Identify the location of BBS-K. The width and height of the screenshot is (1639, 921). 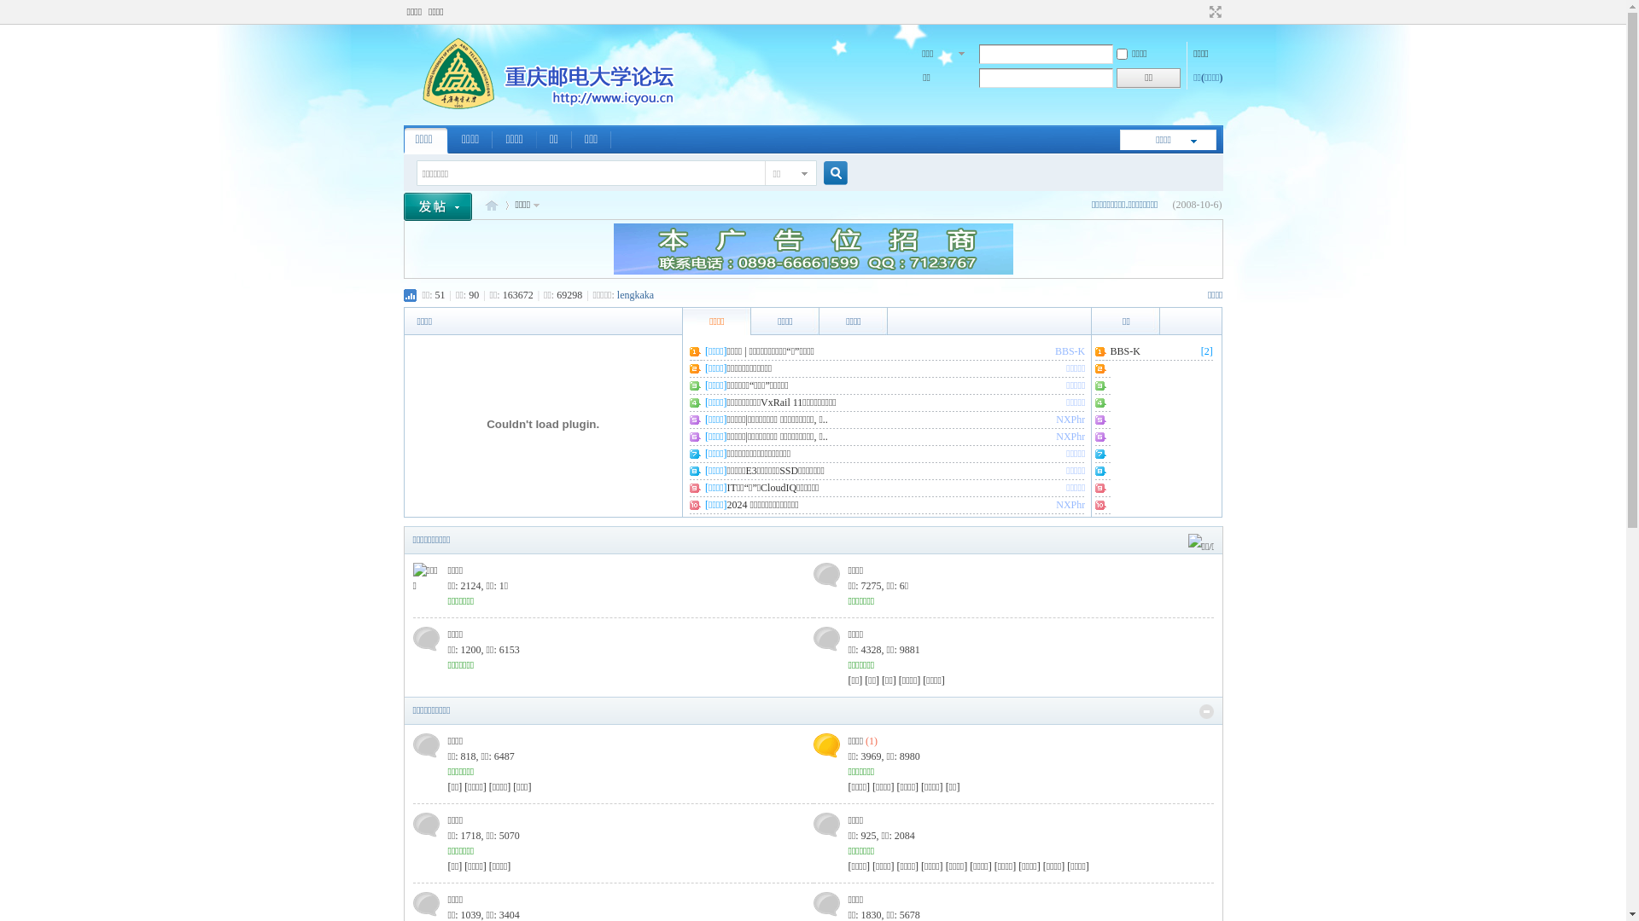
(1070, 351).